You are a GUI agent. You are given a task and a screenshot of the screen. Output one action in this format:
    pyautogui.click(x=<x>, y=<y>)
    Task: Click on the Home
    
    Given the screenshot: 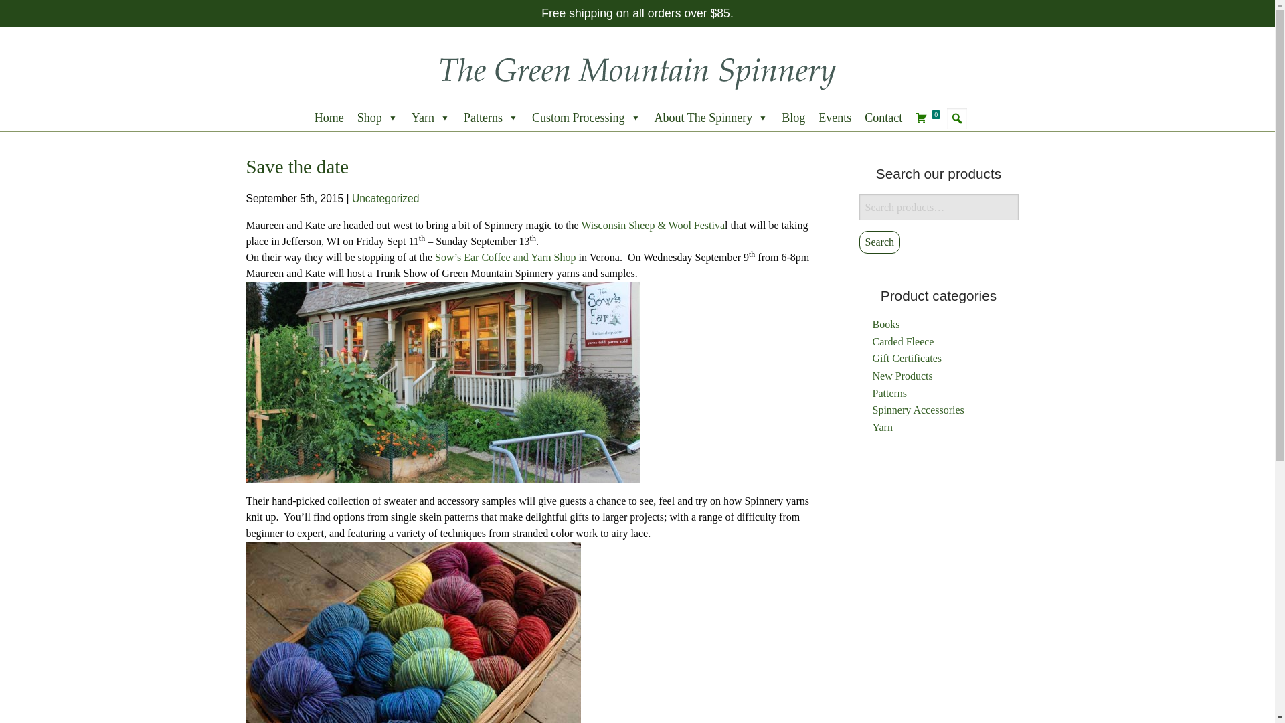 What is the action you would take?
    pyautogui.click(x=636, y=70)
    